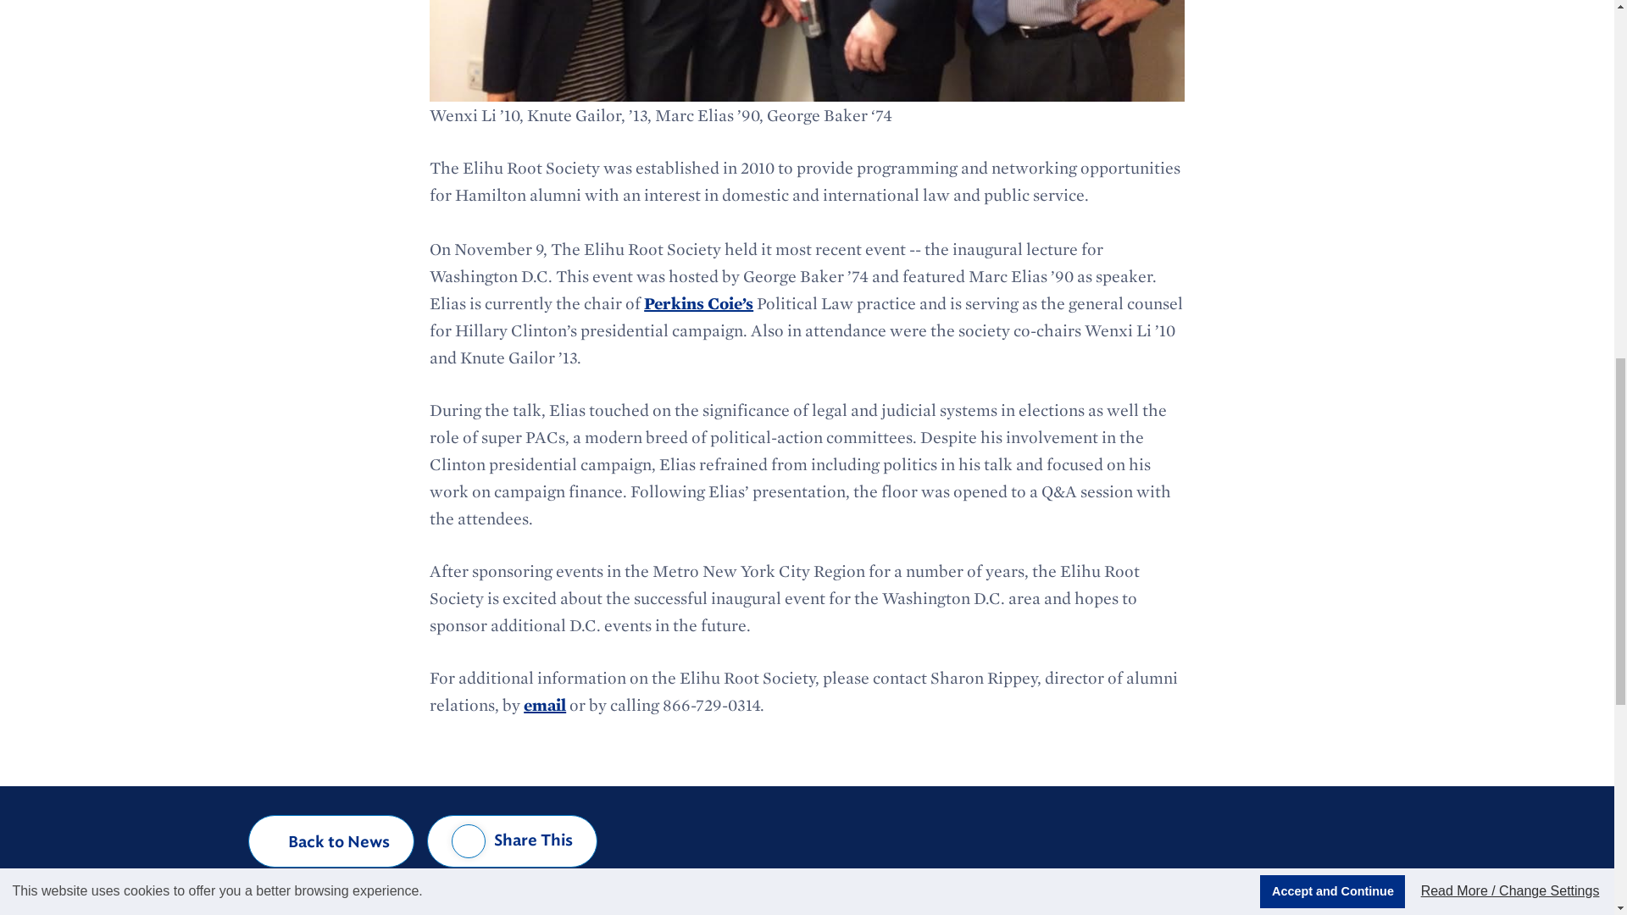 The height and width of the screenshot is (915, 1627). I want to click on Back to News, so click(331, 840).